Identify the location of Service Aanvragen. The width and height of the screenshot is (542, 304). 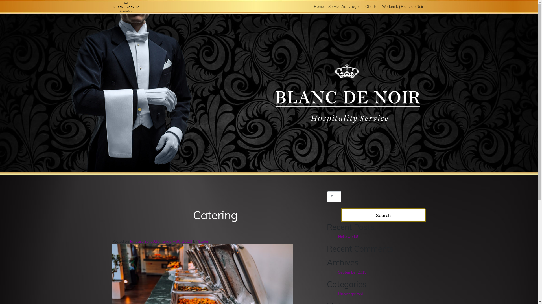
(344, 7).